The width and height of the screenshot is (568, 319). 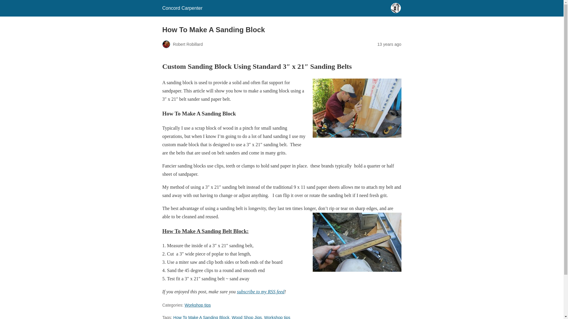 I want to click on subscribe to my RSS feed, so click(x=260, y=291).